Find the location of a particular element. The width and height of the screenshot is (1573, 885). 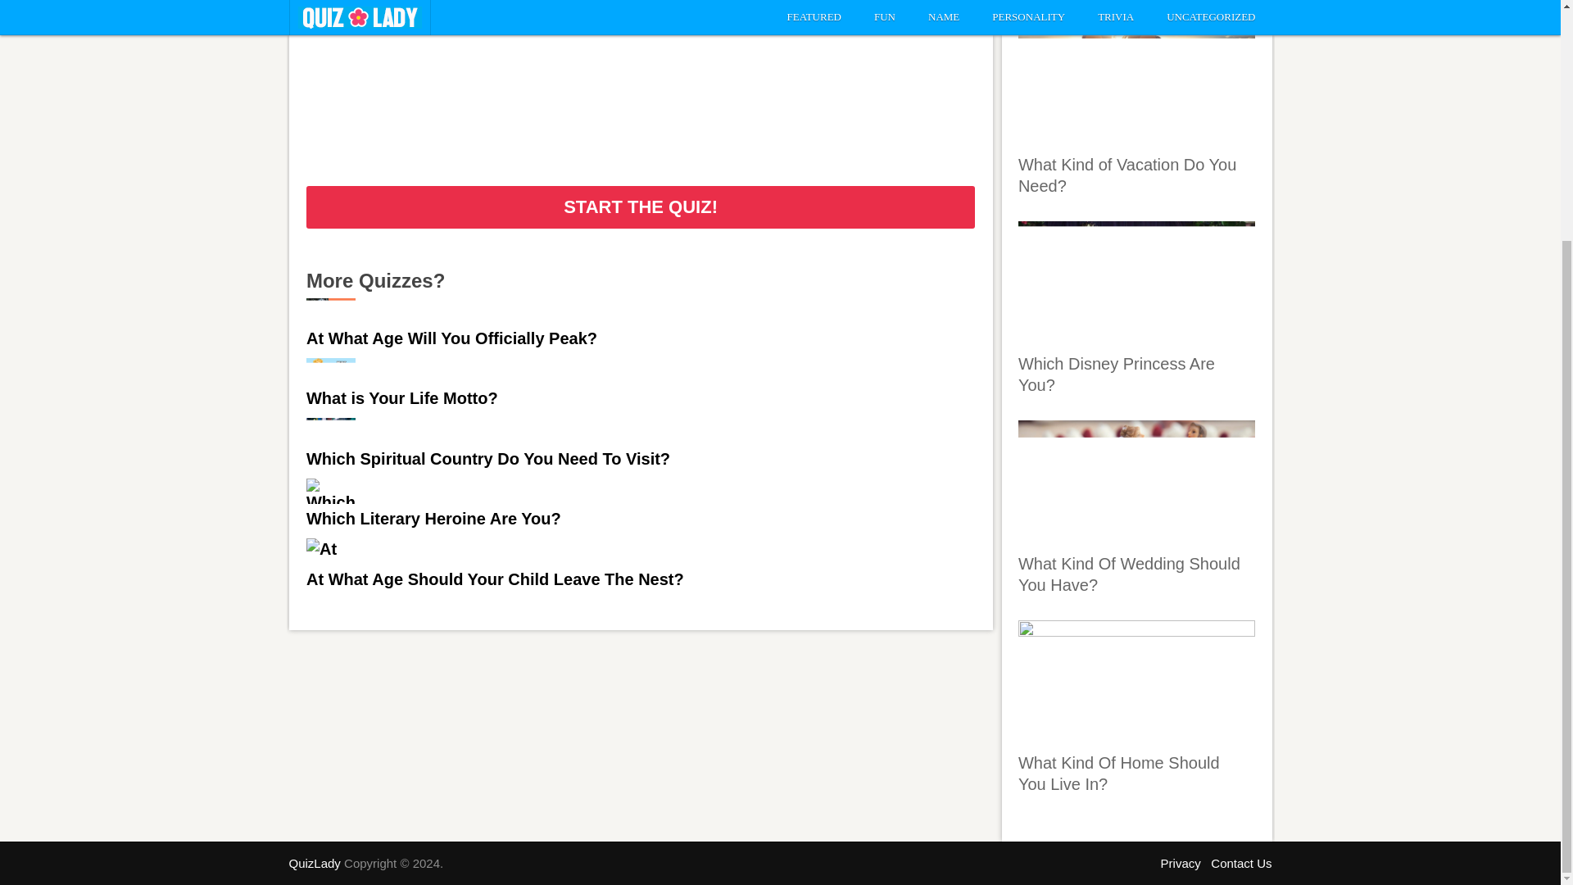

Contact Us is located at coordinates (1240, 863).